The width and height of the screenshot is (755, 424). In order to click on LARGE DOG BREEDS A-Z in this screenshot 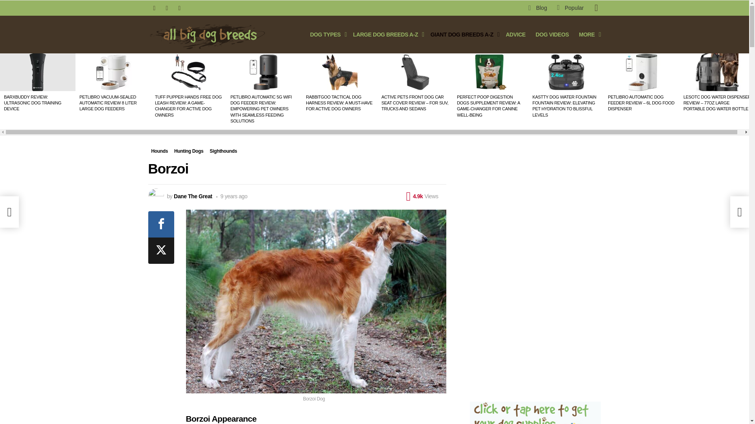, I will do `click(387, 35)`.